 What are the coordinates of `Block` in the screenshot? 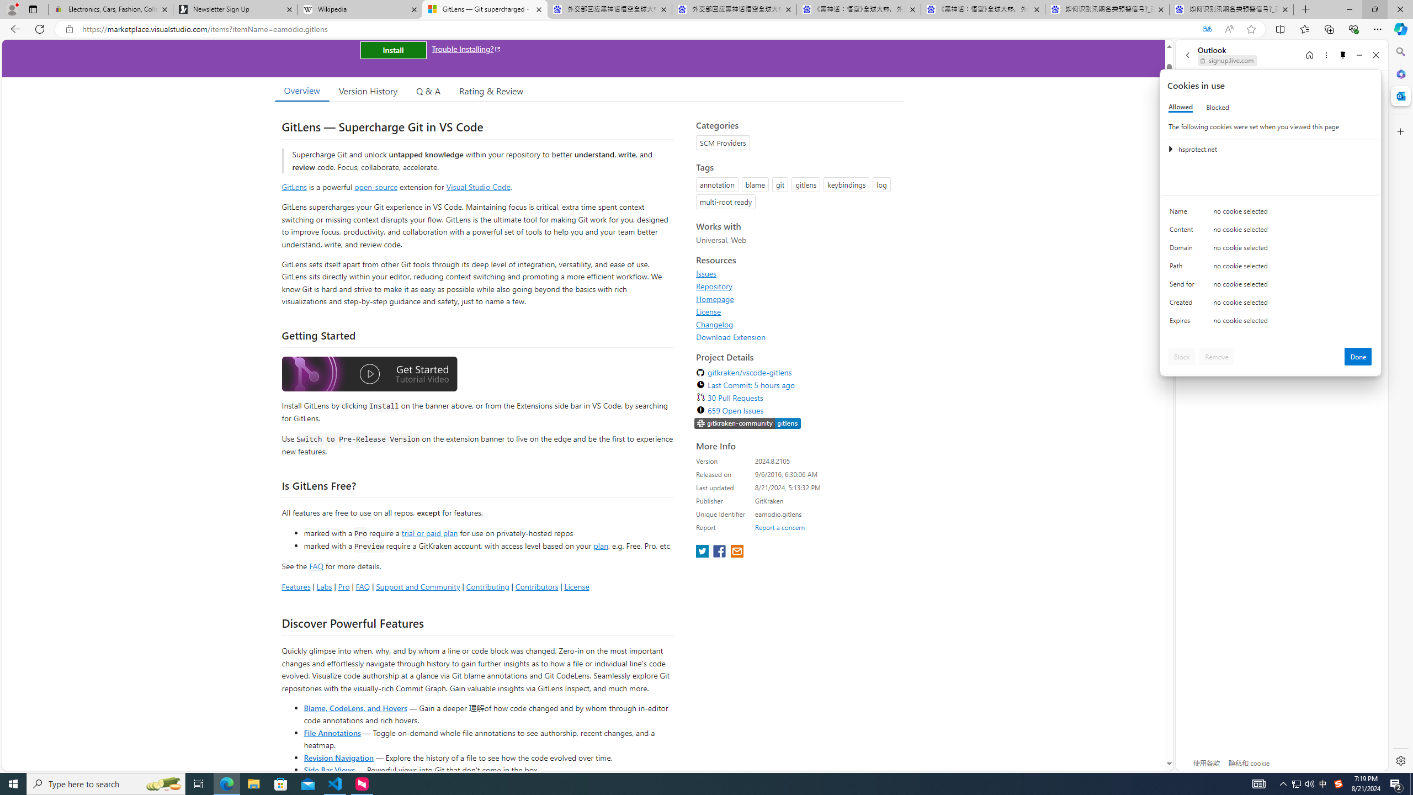 It's located at (1182, 357).